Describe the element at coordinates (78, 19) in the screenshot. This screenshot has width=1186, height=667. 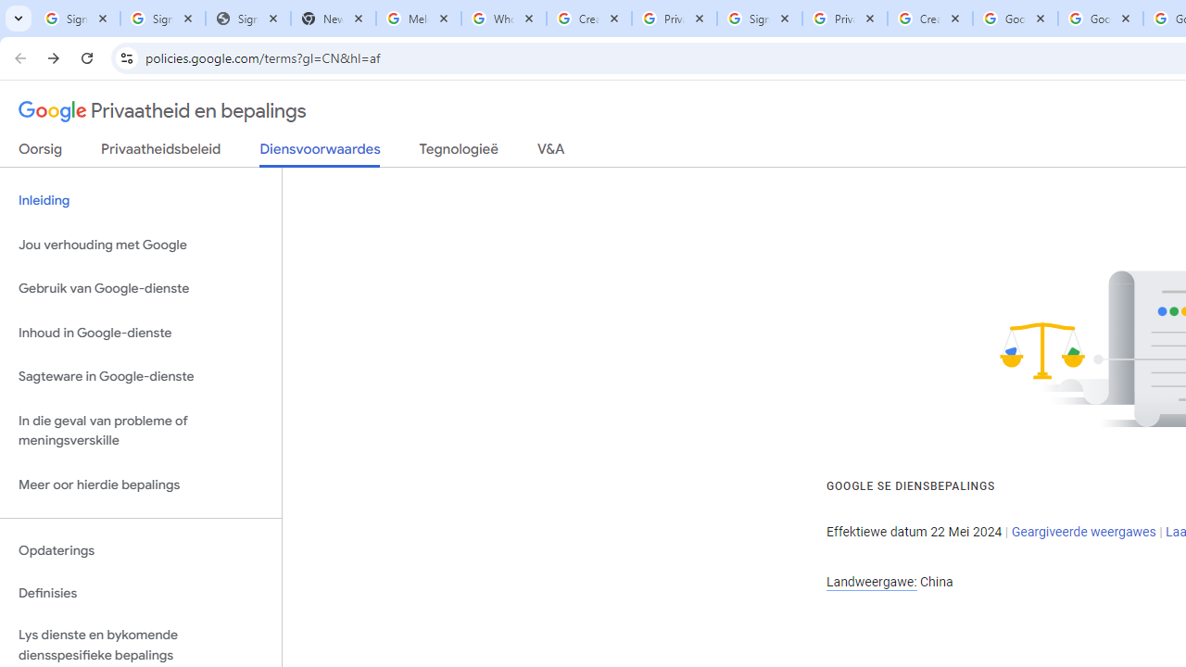
I see `Sign in - Google Accounts` at that location.